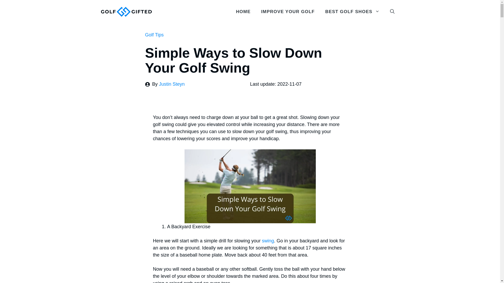 This screenshot has height=283, width=504. I want to click on Justin Steyn, so click(172, 84).